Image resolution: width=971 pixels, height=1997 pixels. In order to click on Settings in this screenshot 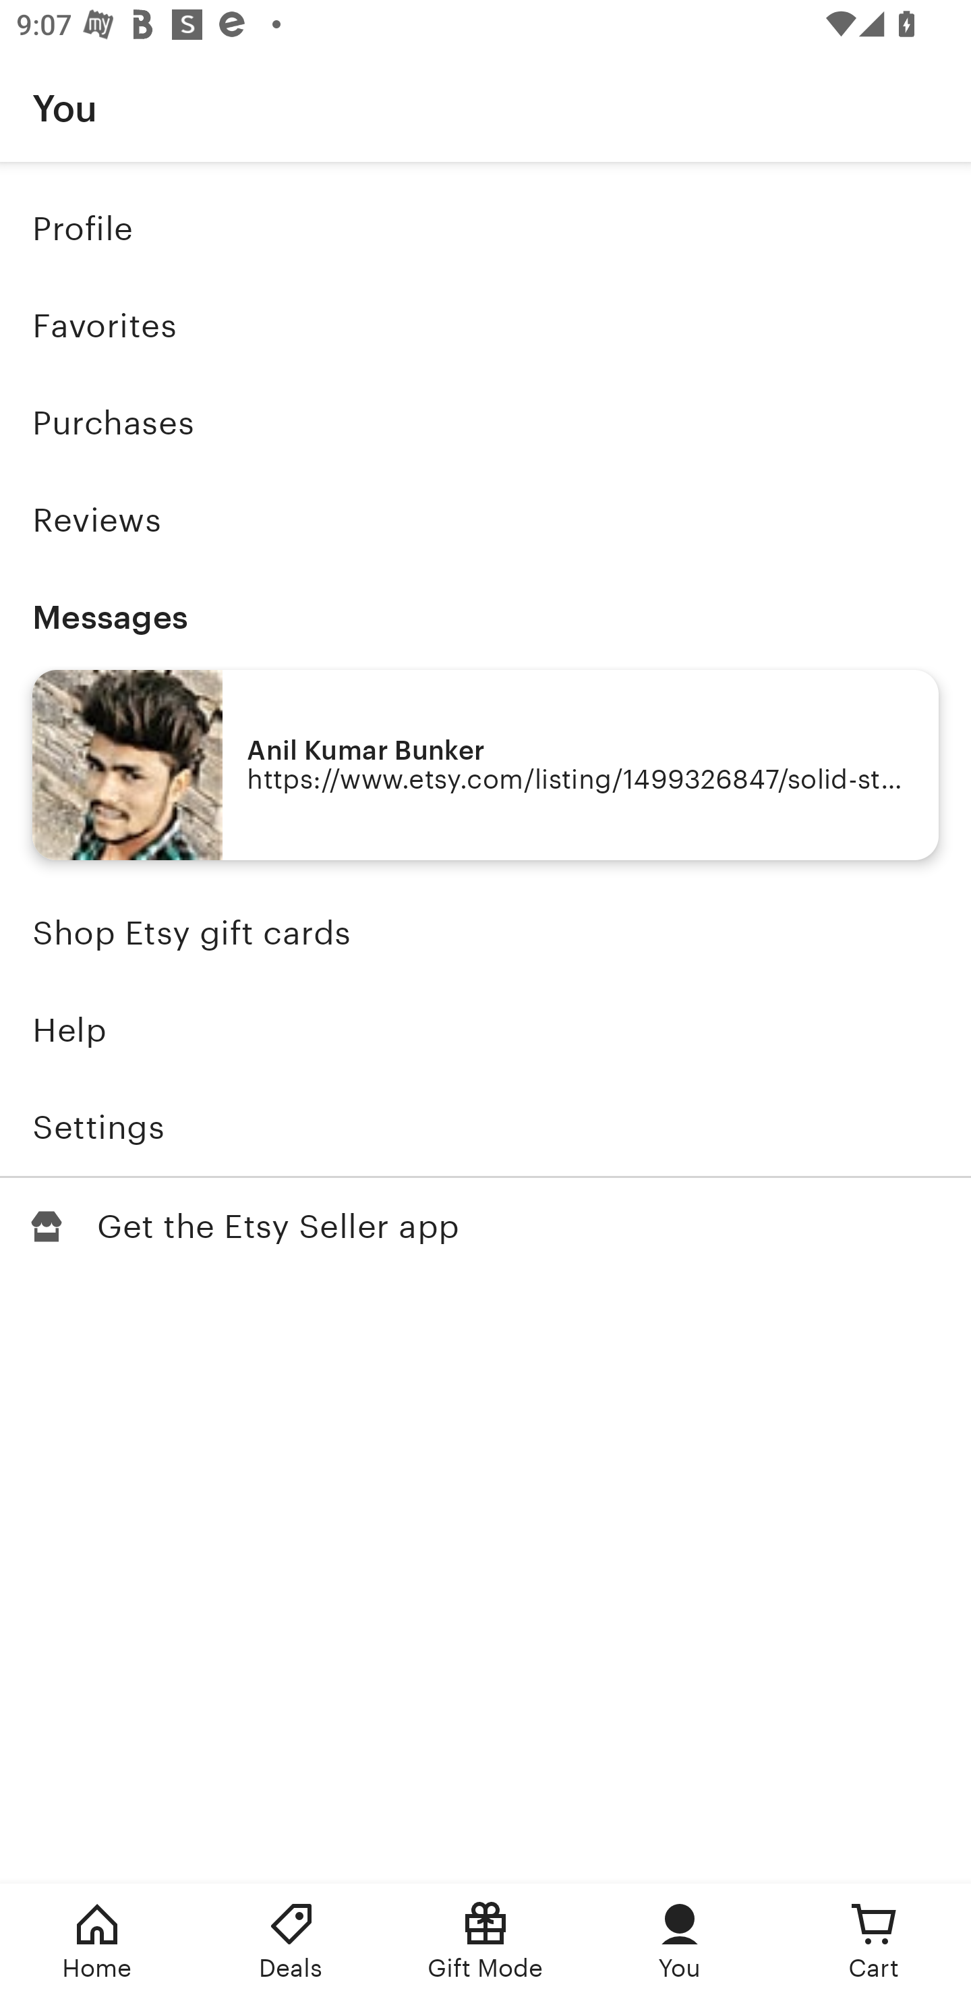, I will do `click(486, 1127)`.